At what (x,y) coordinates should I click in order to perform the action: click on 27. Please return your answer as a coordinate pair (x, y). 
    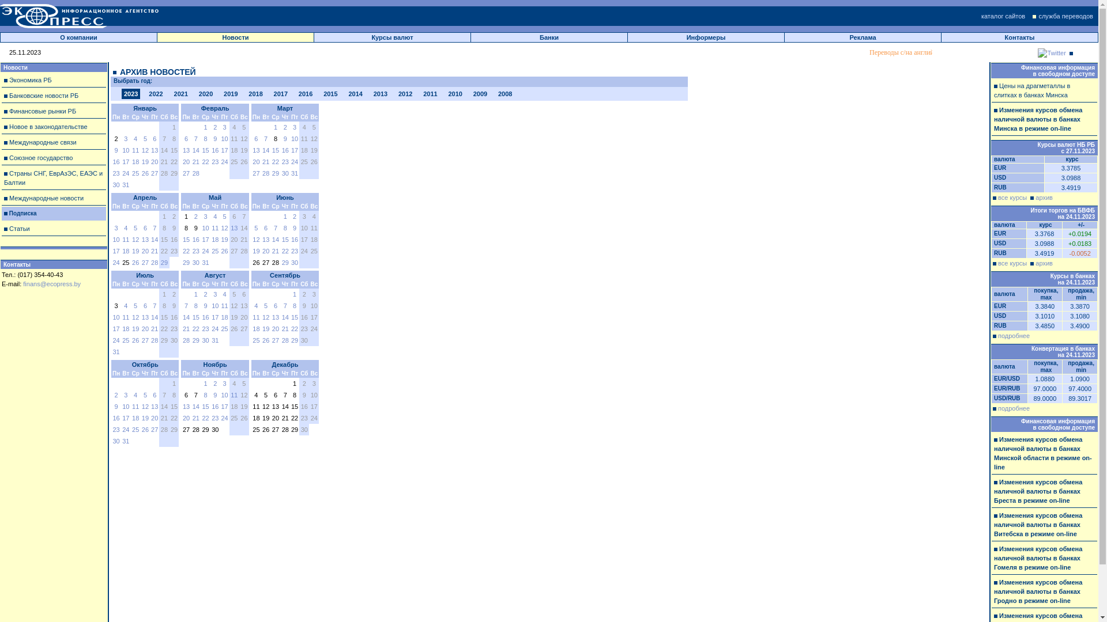
    Looking at the image, I should click on (276, 340).